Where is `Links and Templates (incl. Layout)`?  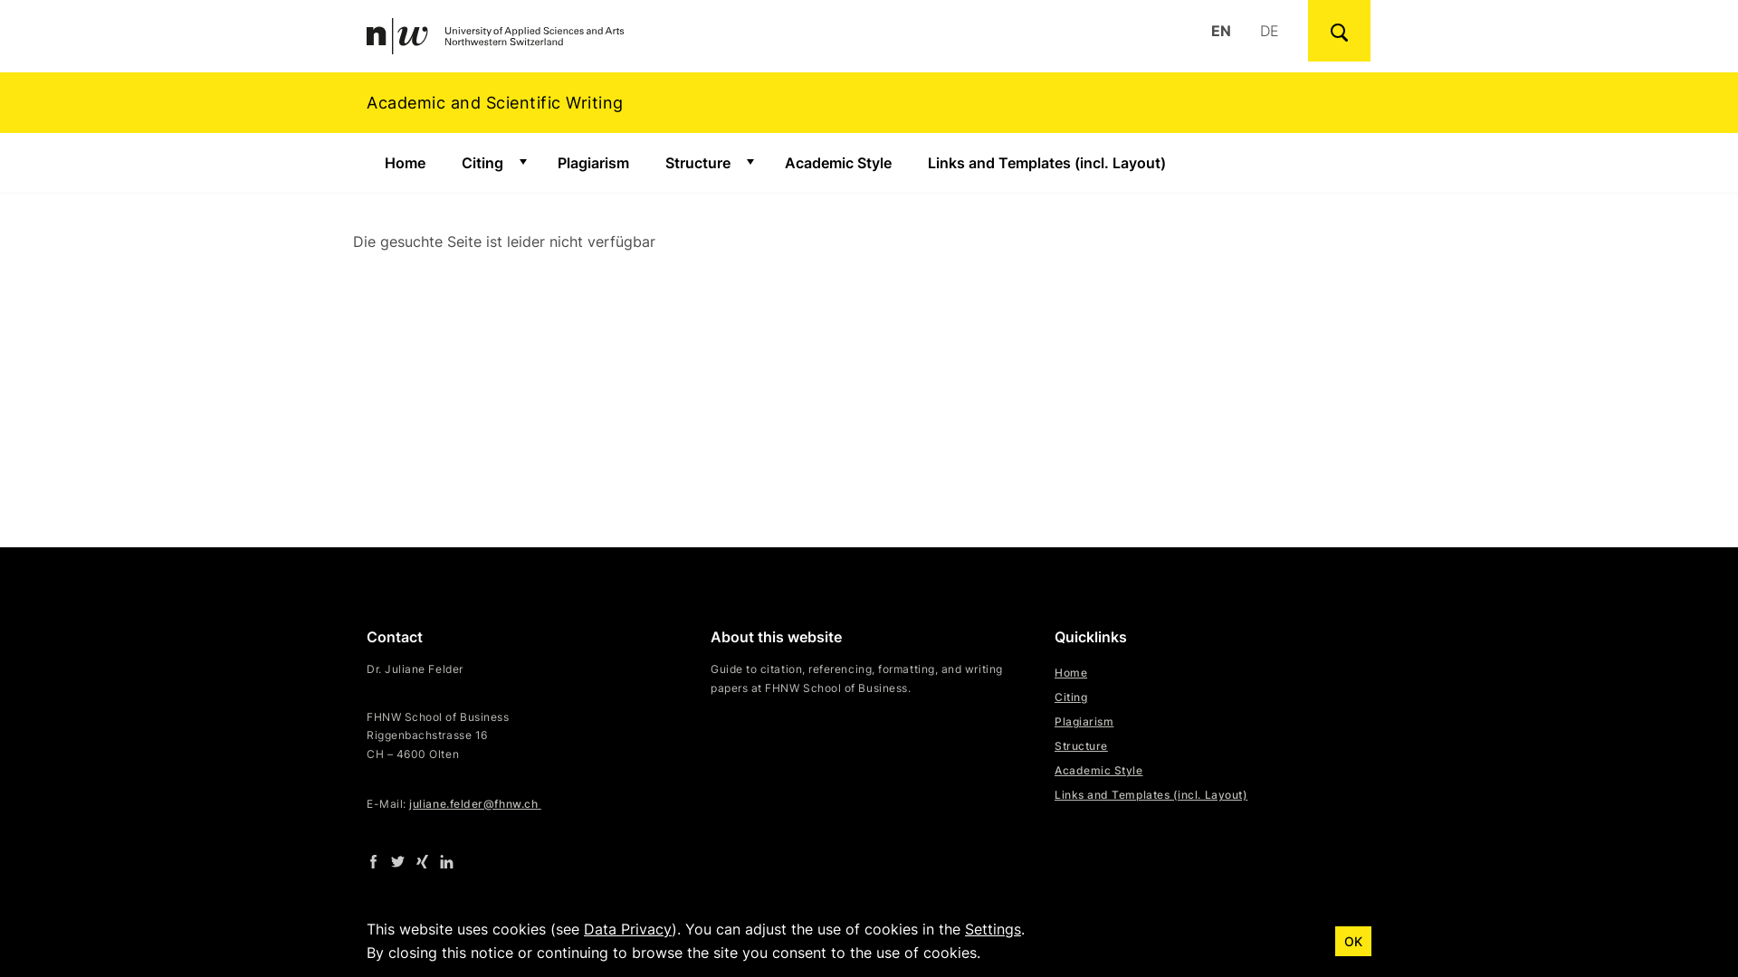 Links and Templates (incl. Layout) is located at coordinates (1151, 794).